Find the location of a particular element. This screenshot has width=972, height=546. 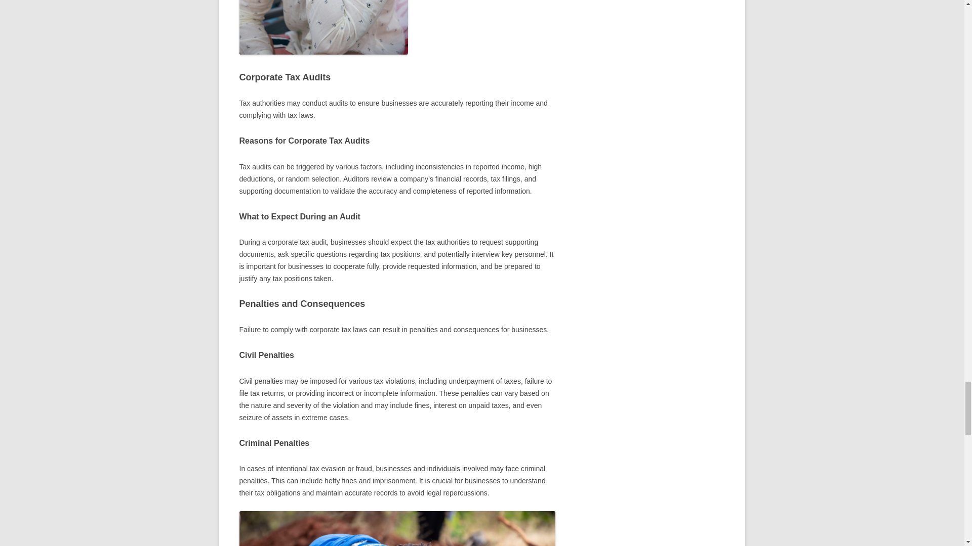

Corporate Tax is located at coordinates (323, 27).